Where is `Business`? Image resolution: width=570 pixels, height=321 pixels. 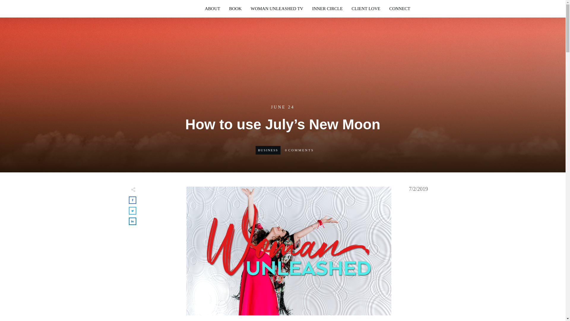 Business is located at coordinates (268, 150).